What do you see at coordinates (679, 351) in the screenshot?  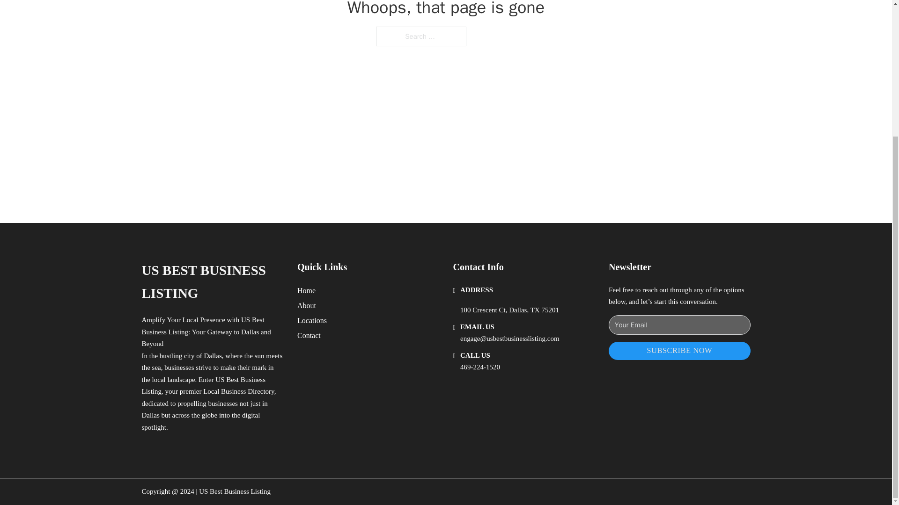 I see `SUBSCRIBE NOW` at bounding box center [679, 351].